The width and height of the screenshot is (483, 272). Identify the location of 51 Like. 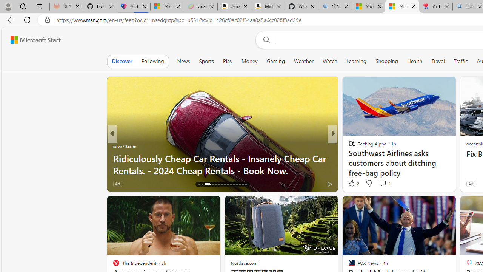
(352, 184).